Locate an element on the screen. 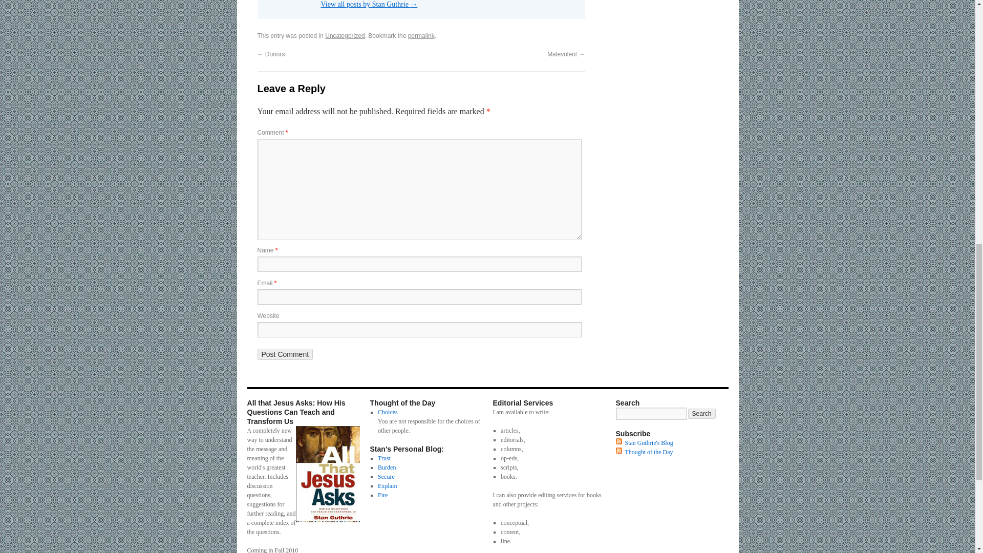 The height and width of the screenshot is (553, 983). Permanent link to Choices is located at coordinates (388, 412).